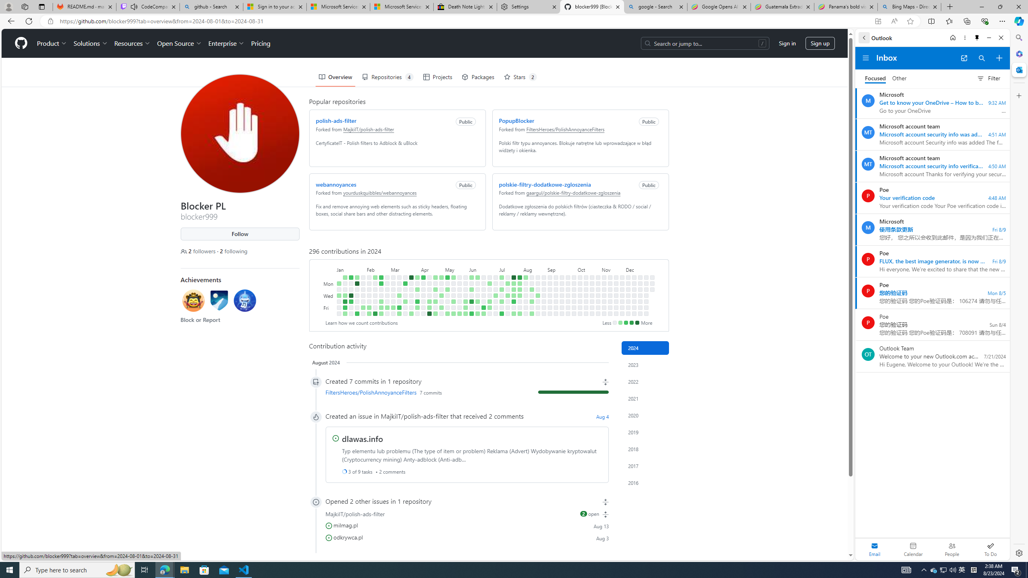  Describe the element at coordinates (357, 283) in the screenshot. I see `23 contributions on January 22nd.` at that location.